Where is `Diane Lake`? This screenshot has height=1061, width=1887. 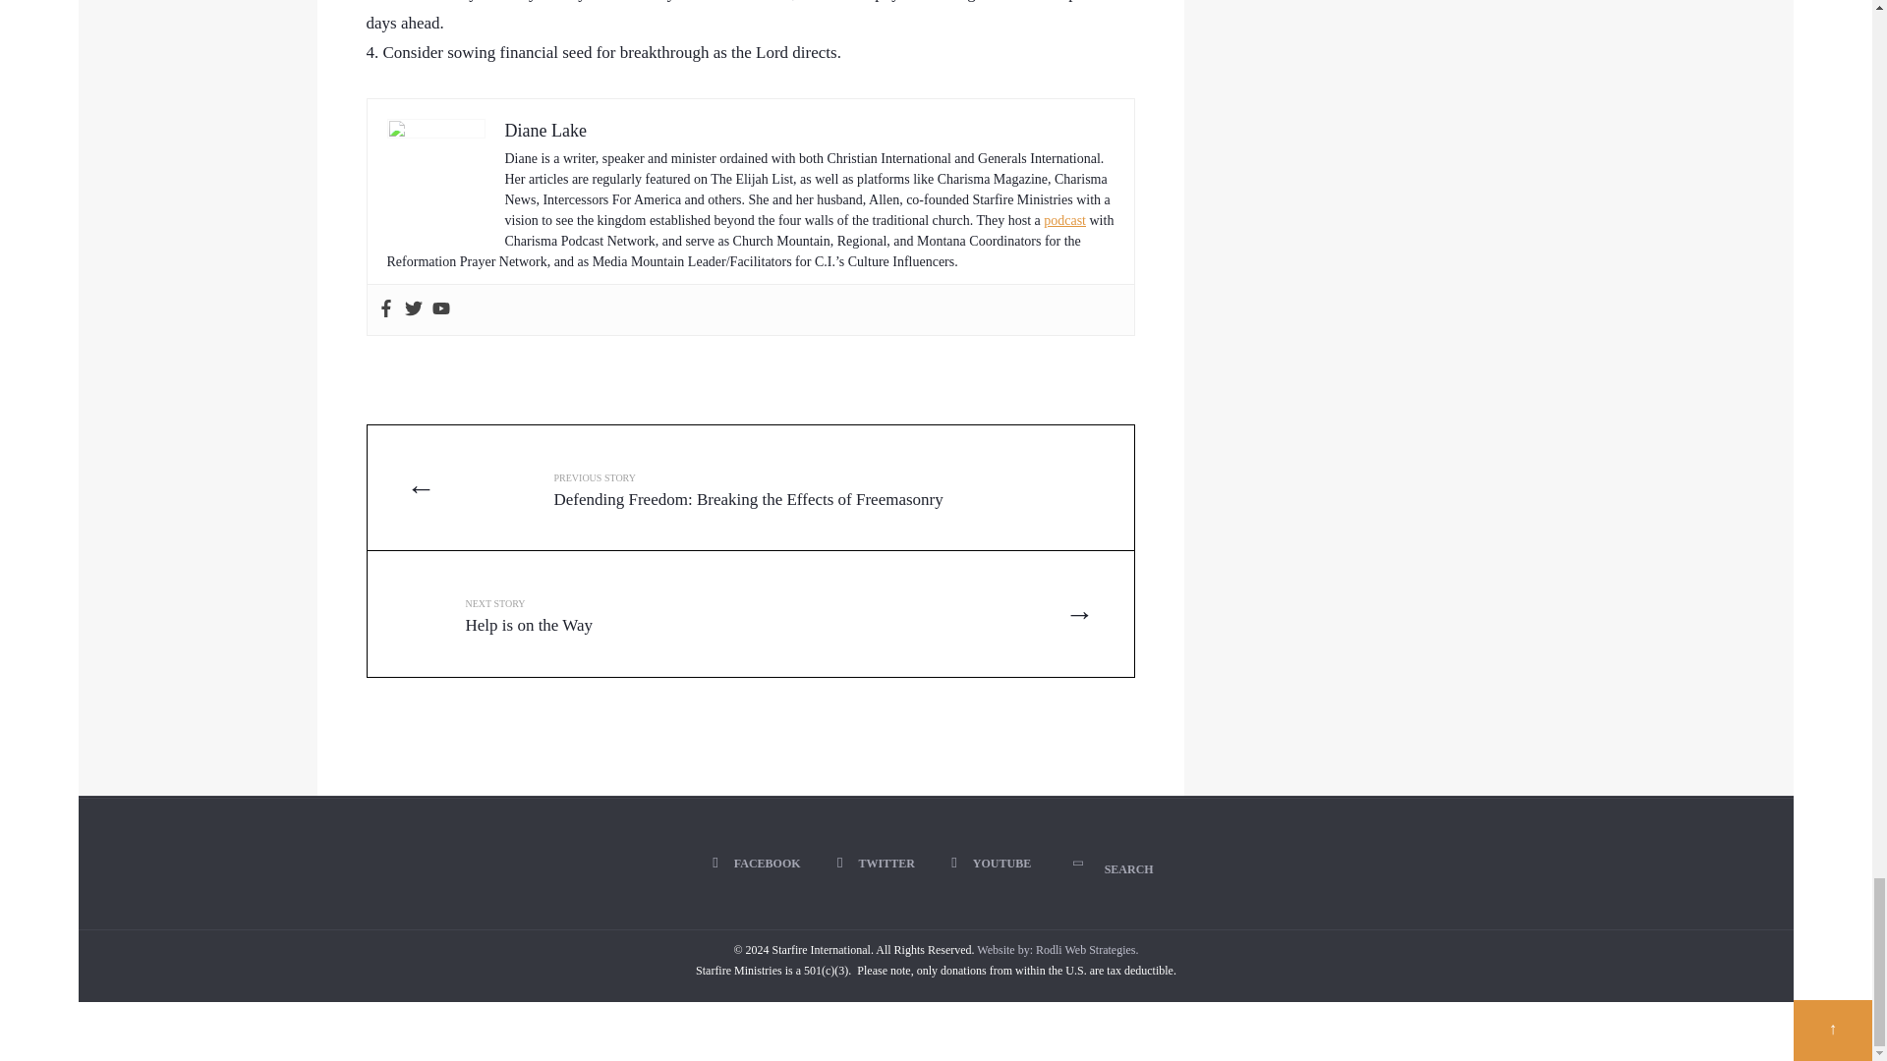
Diane Lake is located at coordinates (546, 130).